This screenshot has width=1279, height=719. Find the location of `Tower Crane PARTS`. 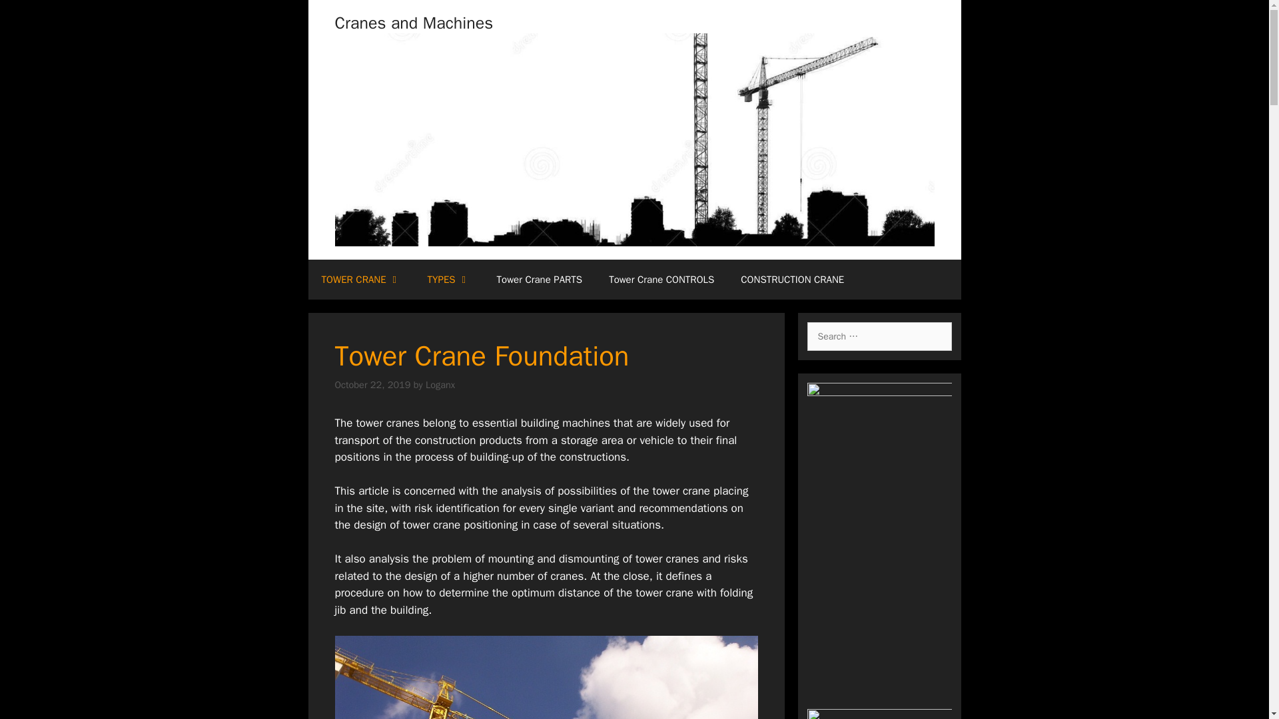

Tower Crane PARTS is located at coordinates (540, 280).